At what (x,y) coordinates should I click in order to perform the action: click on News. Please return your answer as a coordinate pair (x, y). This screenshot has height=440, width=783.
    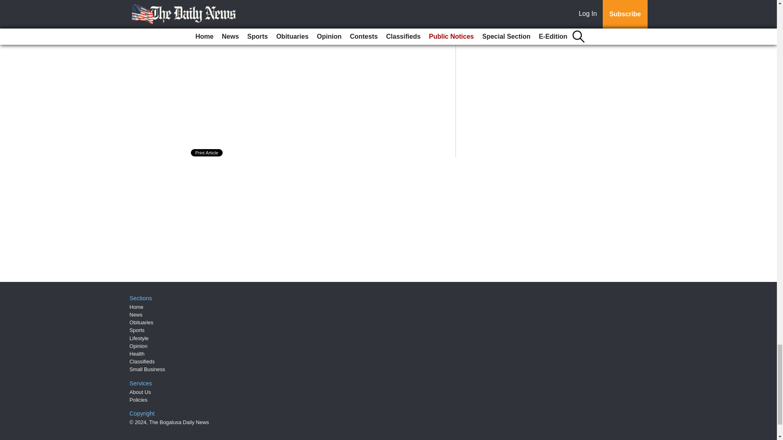
    Looking at the image, I should click on (136, 315).